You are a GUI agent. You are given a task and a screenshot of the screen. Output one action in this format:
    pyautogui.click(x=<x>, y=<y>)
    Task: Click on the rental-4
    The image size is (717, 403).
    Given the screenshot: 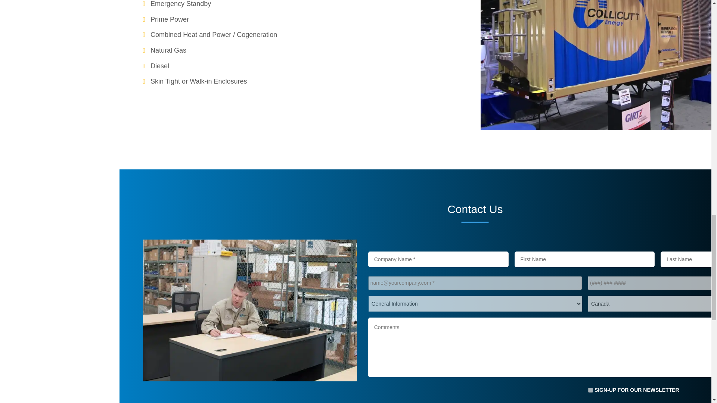 What is the action you would take?
    pyautogui.click(x=249, y=243)
    